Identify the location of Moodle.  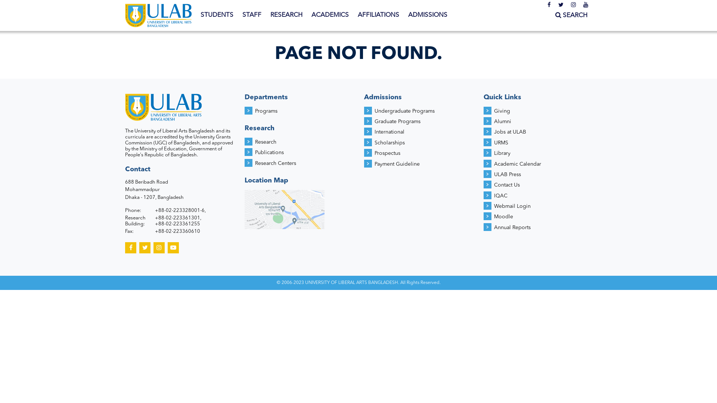
(503, 217).